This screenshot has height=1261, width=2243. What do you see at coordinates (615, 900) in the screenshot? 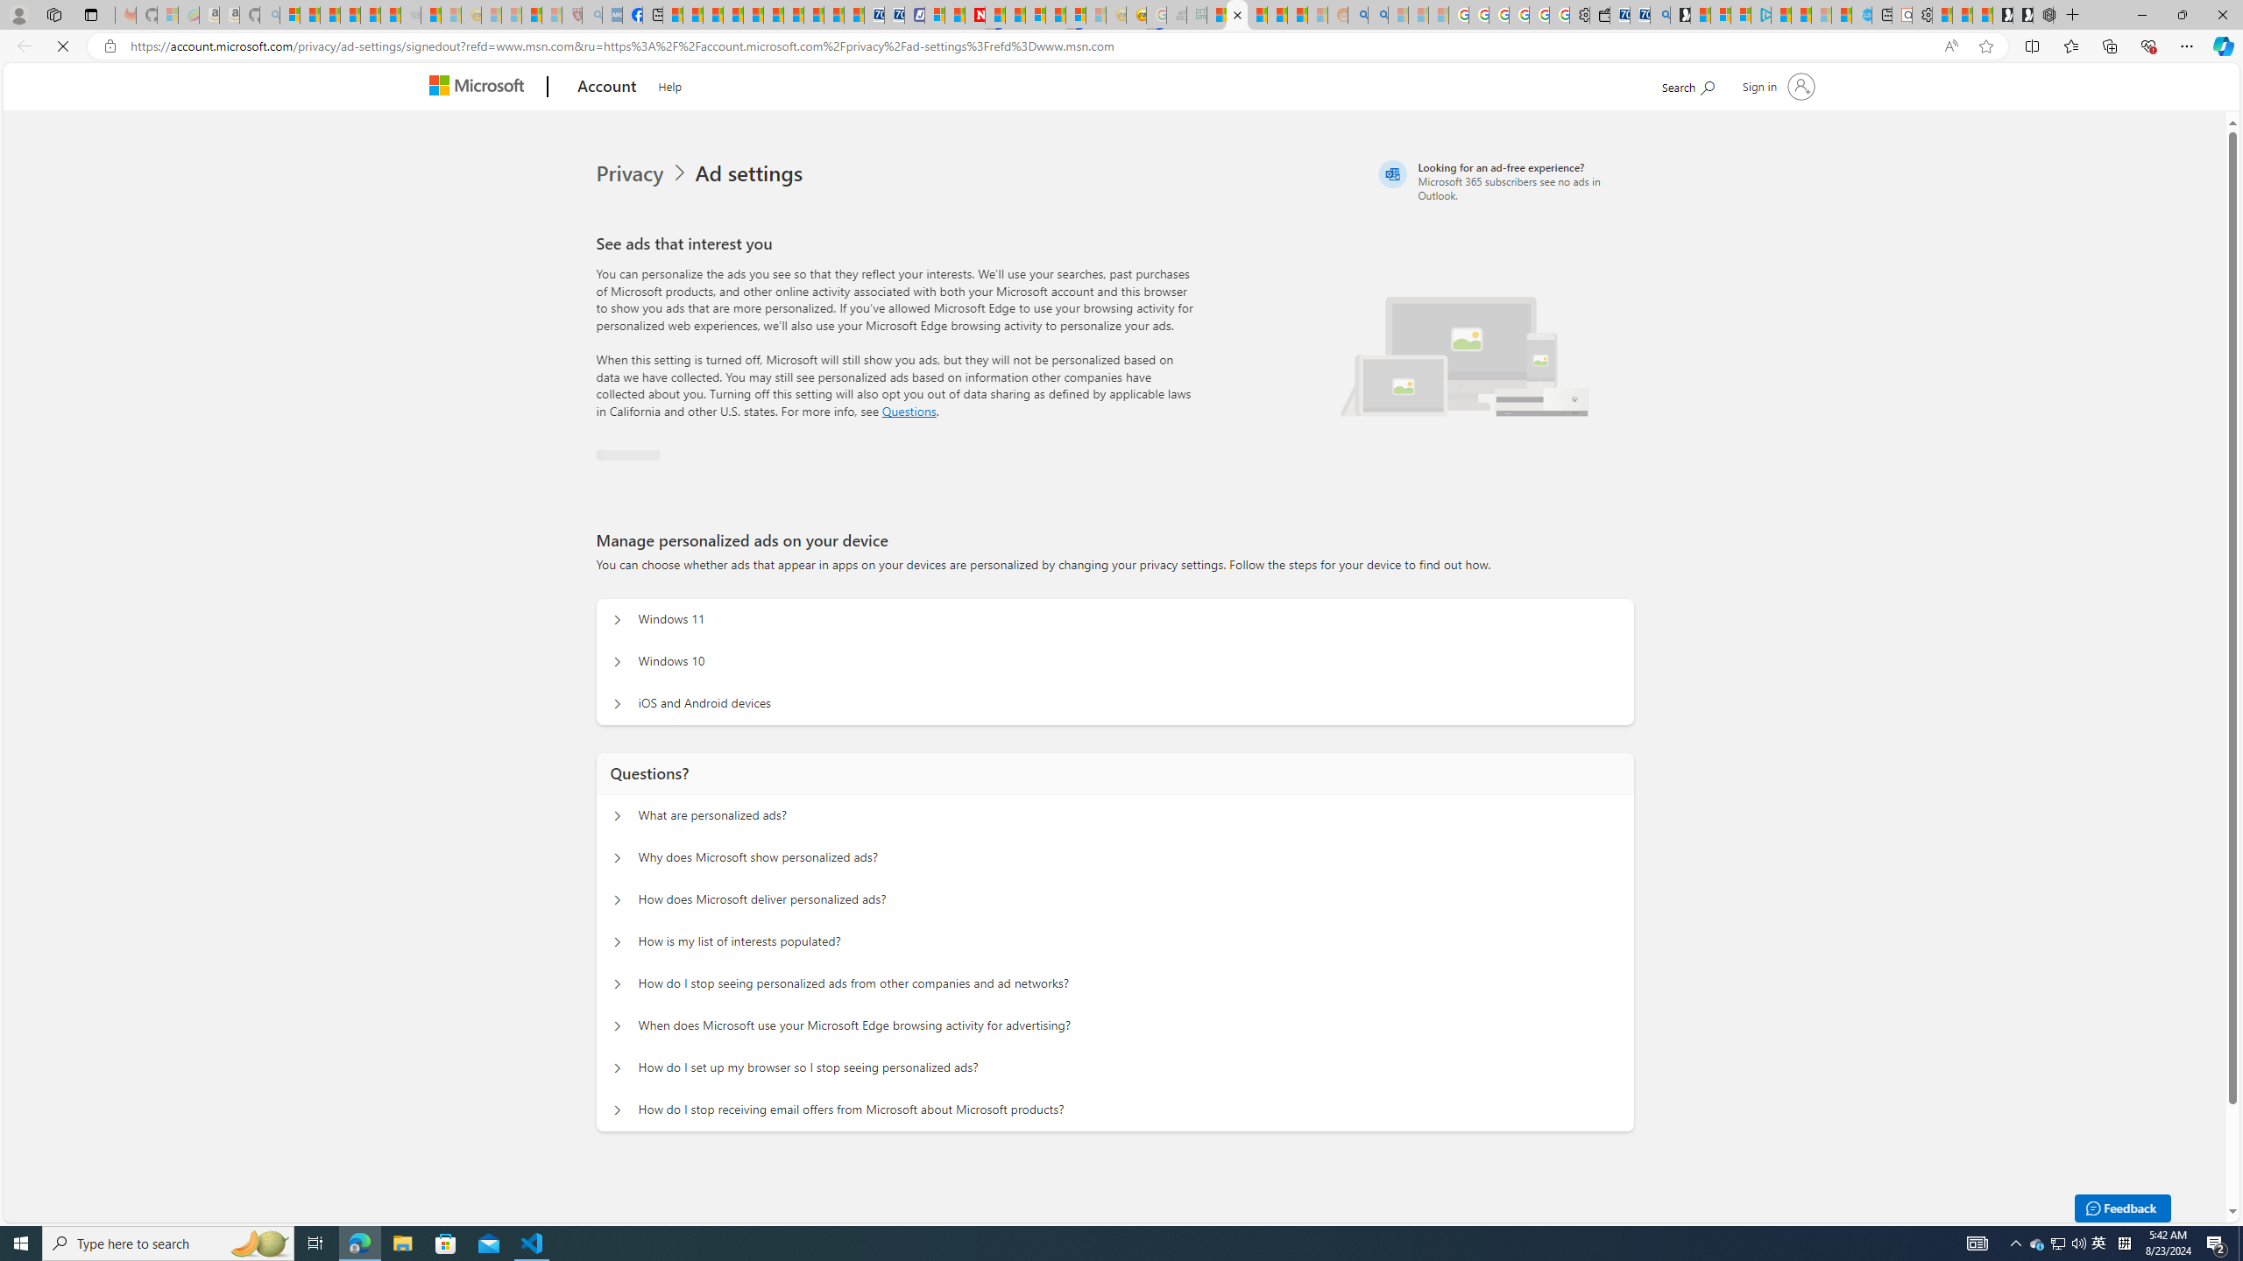
I see `Questions? How does Microsoft deliver personalized ads?` at bounding box center [615, 900].